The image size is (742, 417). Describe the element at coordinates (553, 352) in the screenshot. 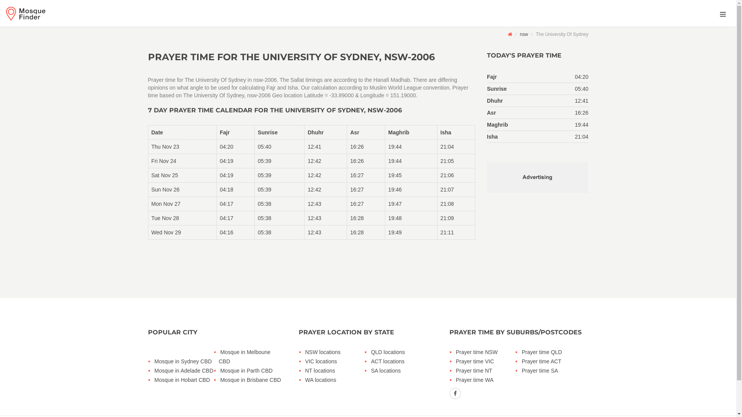

I see `Prayer time QLD` at that location.